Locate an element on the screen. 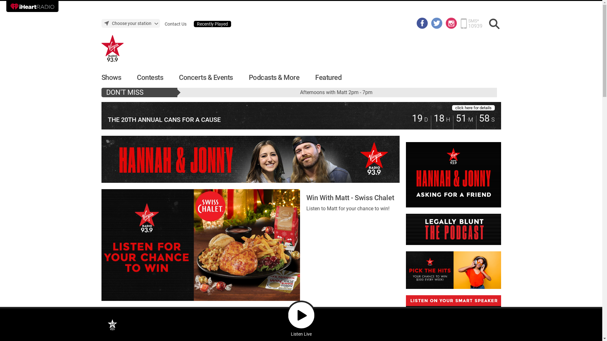 The height and width of the screenshot is (341, 607). Shows is located at coordinates (111, 78).